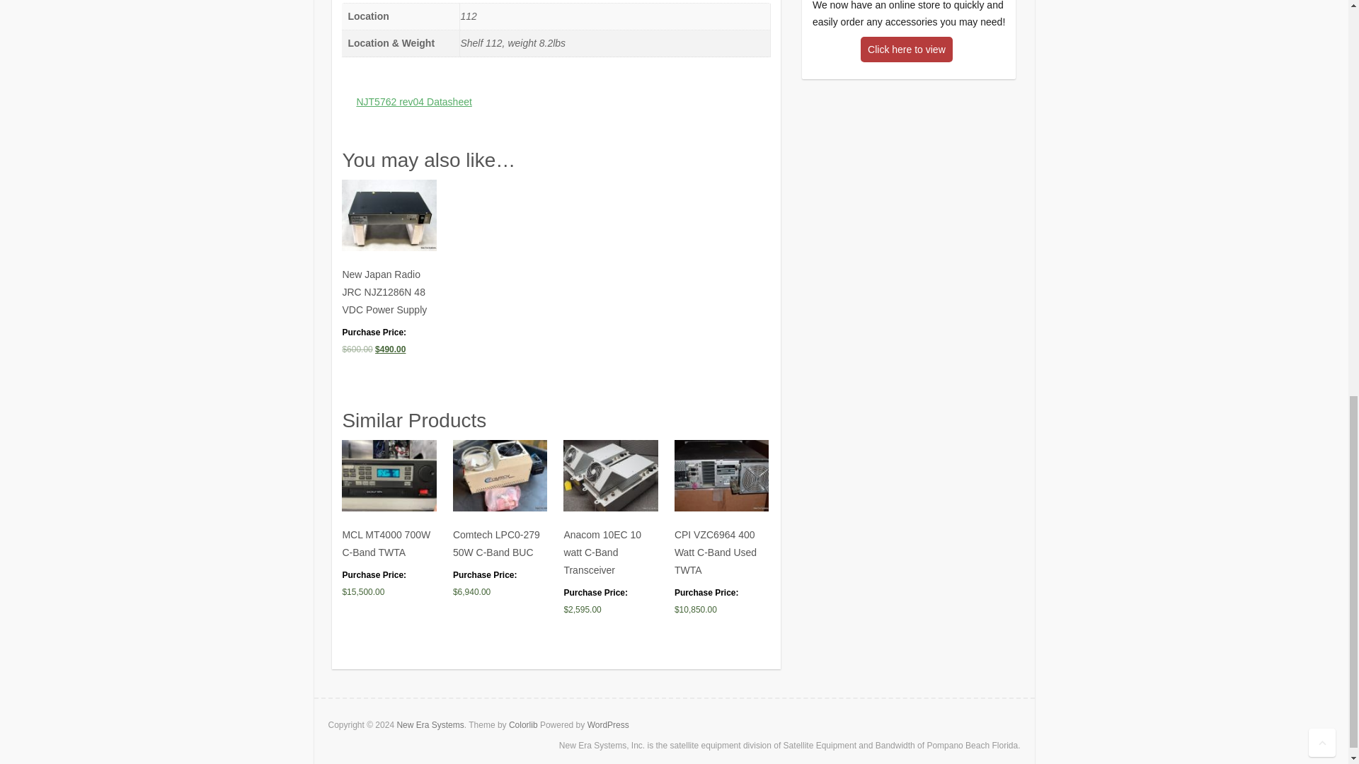  I want to click on New Era Systems, so click(430, 725).